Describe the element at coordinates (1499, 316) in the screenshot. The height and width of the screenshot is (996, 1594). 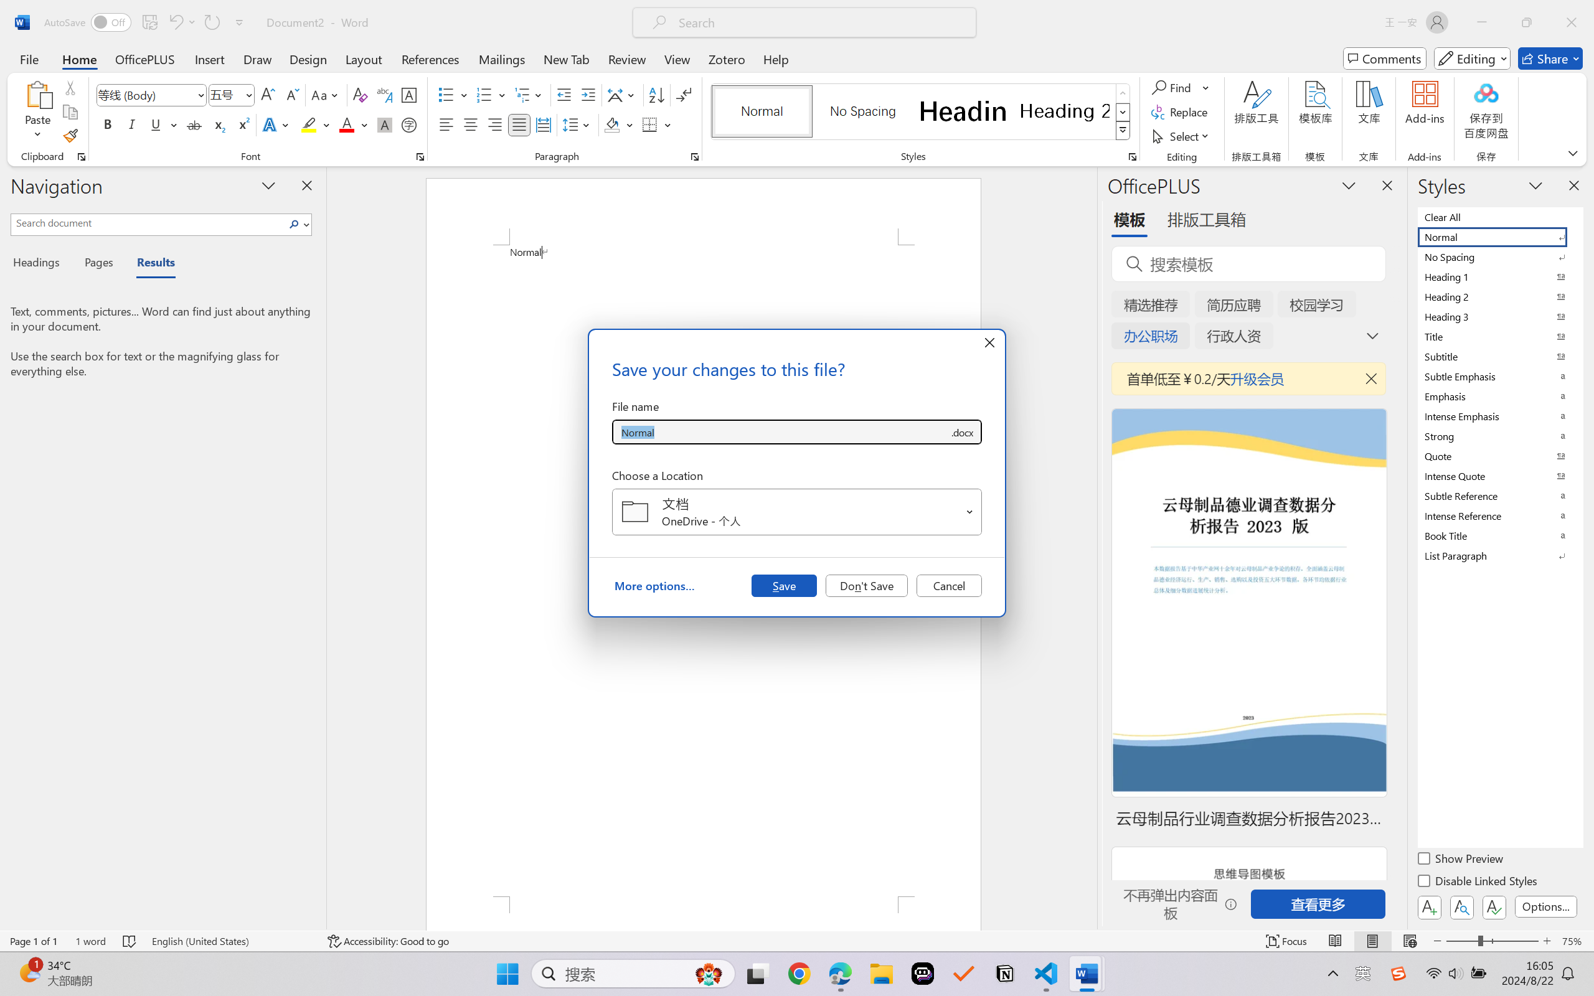
I see `Heading 3` at that location.